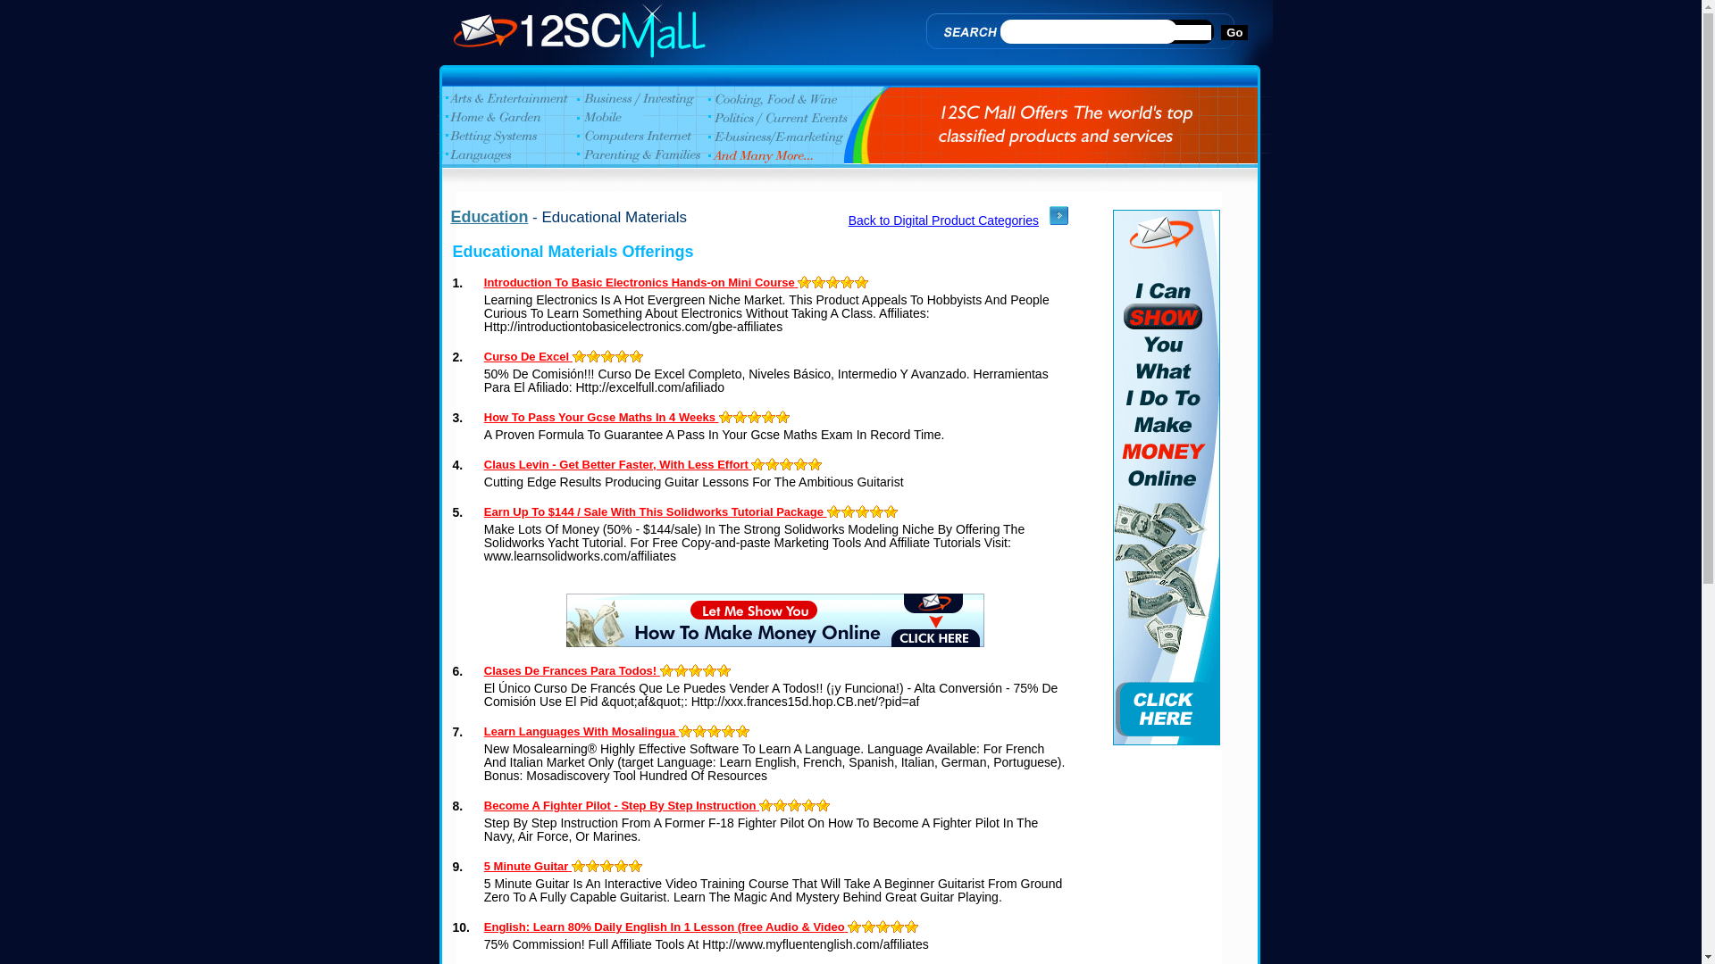 The width and height of the screenshot is (1715, 964). I want to click on Earn Up To $144 / Sale With This Solidworks Tutorial Package, so click(691, 512).